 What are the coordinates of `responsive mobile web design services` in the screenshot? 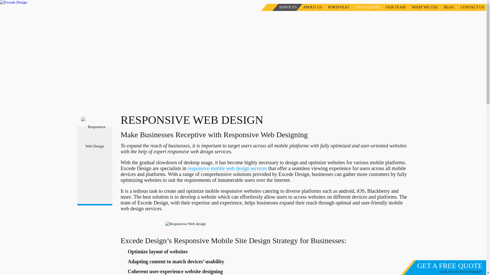 It's located at (227, 168).